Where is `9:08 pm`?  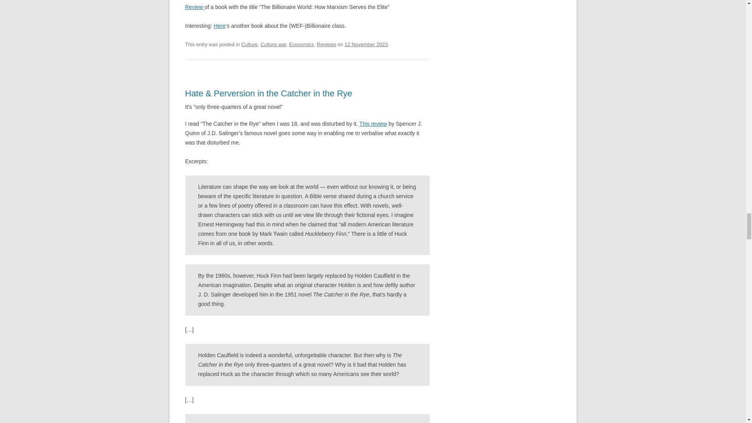 9:08 pm is located at coordinates (366, 44).